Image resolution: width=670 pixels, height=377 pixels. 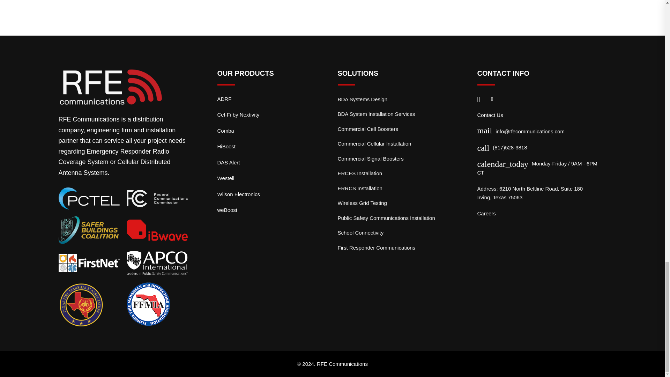 I want to click on FCC logo, so click(x=157, y=198).